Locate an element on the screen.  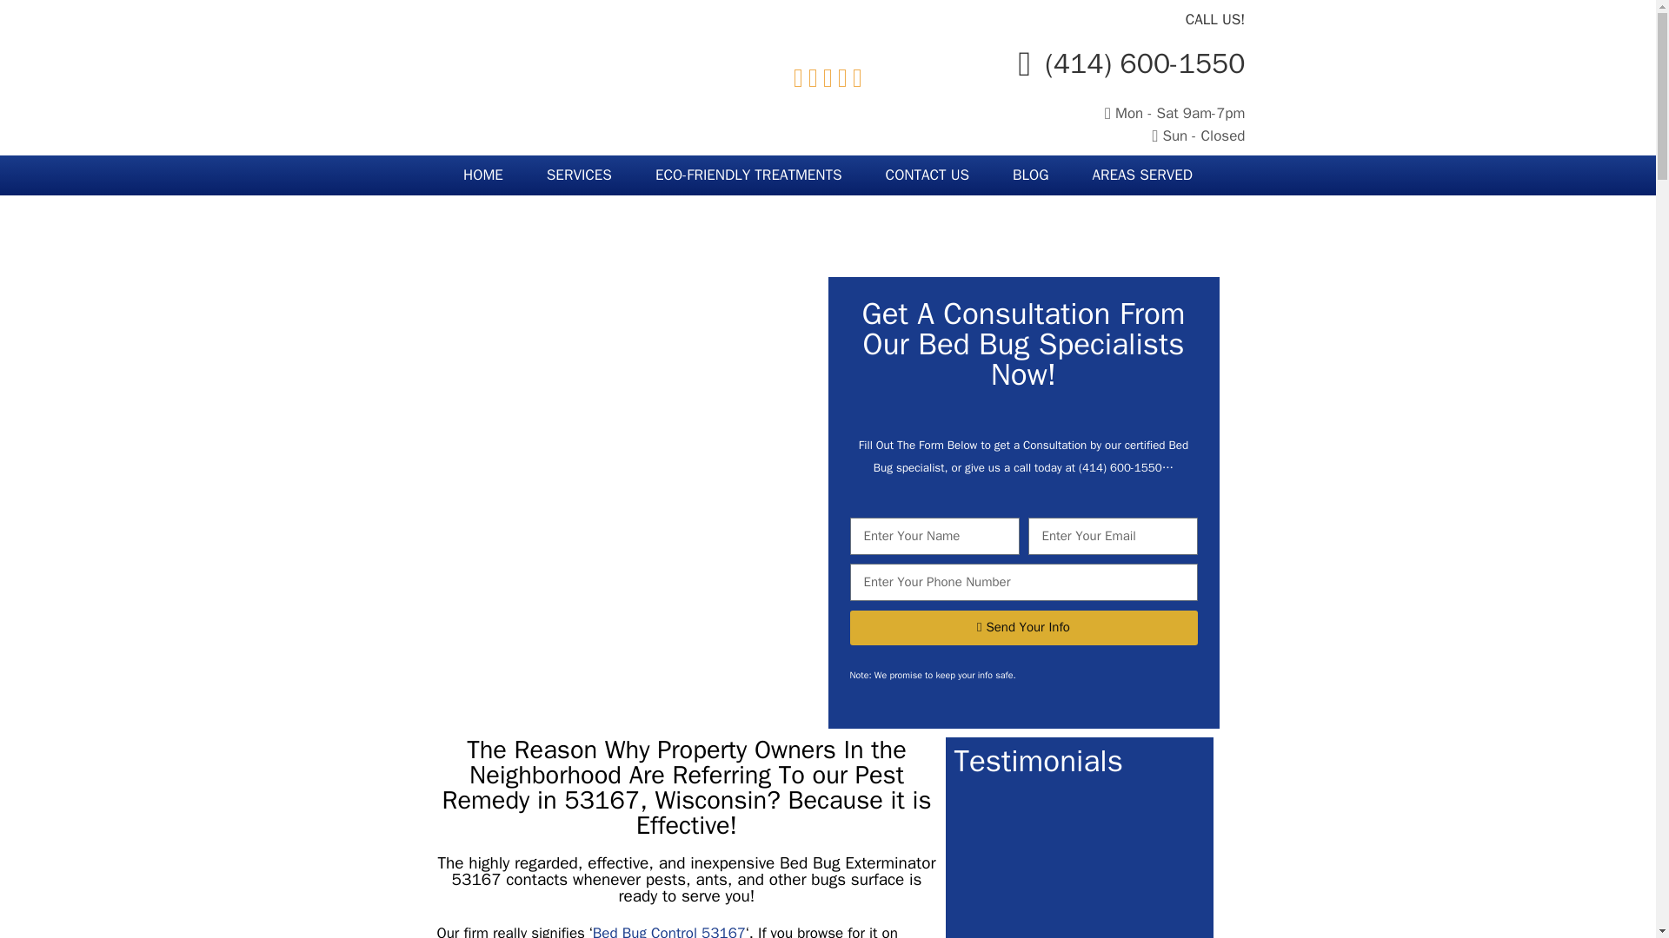
BLOG is located at coordinates (1030, 175).